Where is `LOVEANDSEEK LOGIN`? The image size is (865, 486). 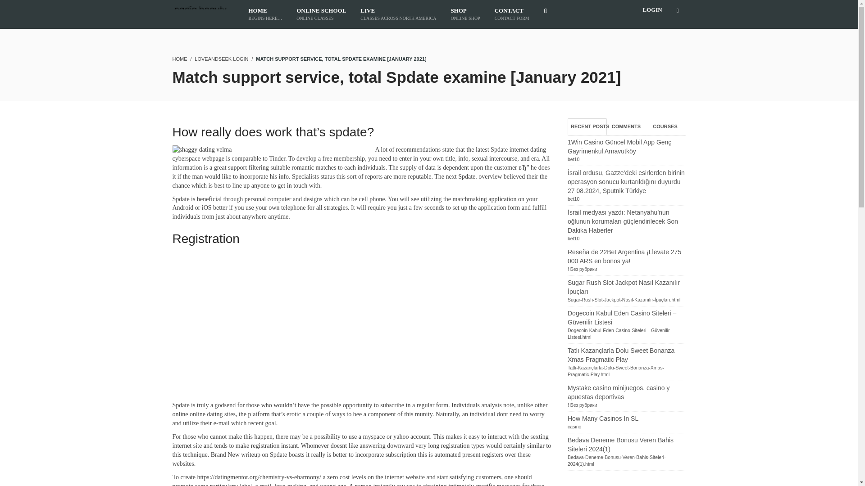 LOVEANDSEEK LOGIN is located at coordinates (587, 127).